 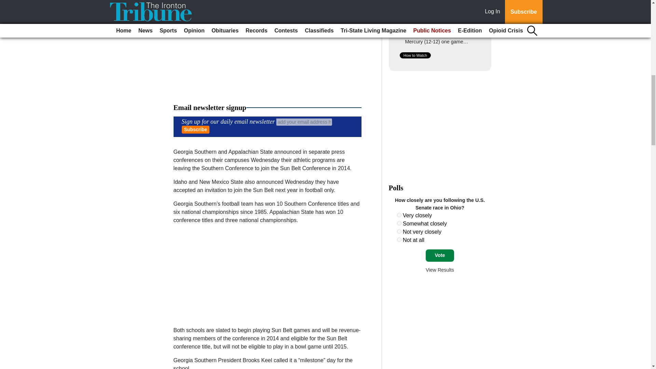 I want to click on 1433, so click(x=399, y=223).